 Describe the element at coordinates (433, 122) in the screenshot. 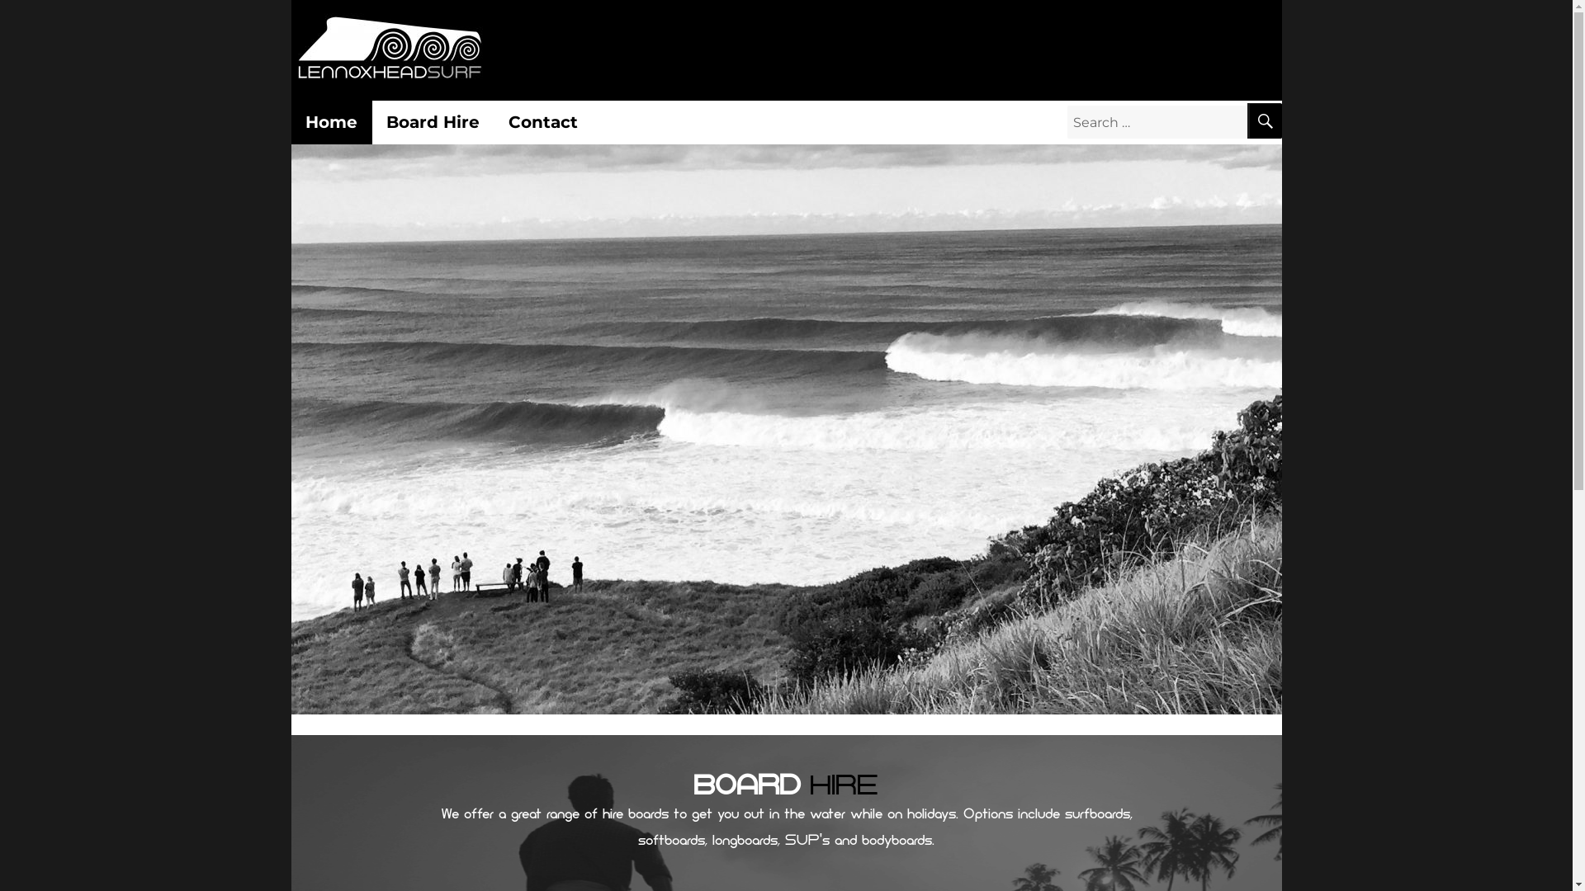

I see `Board Hire` at that location.